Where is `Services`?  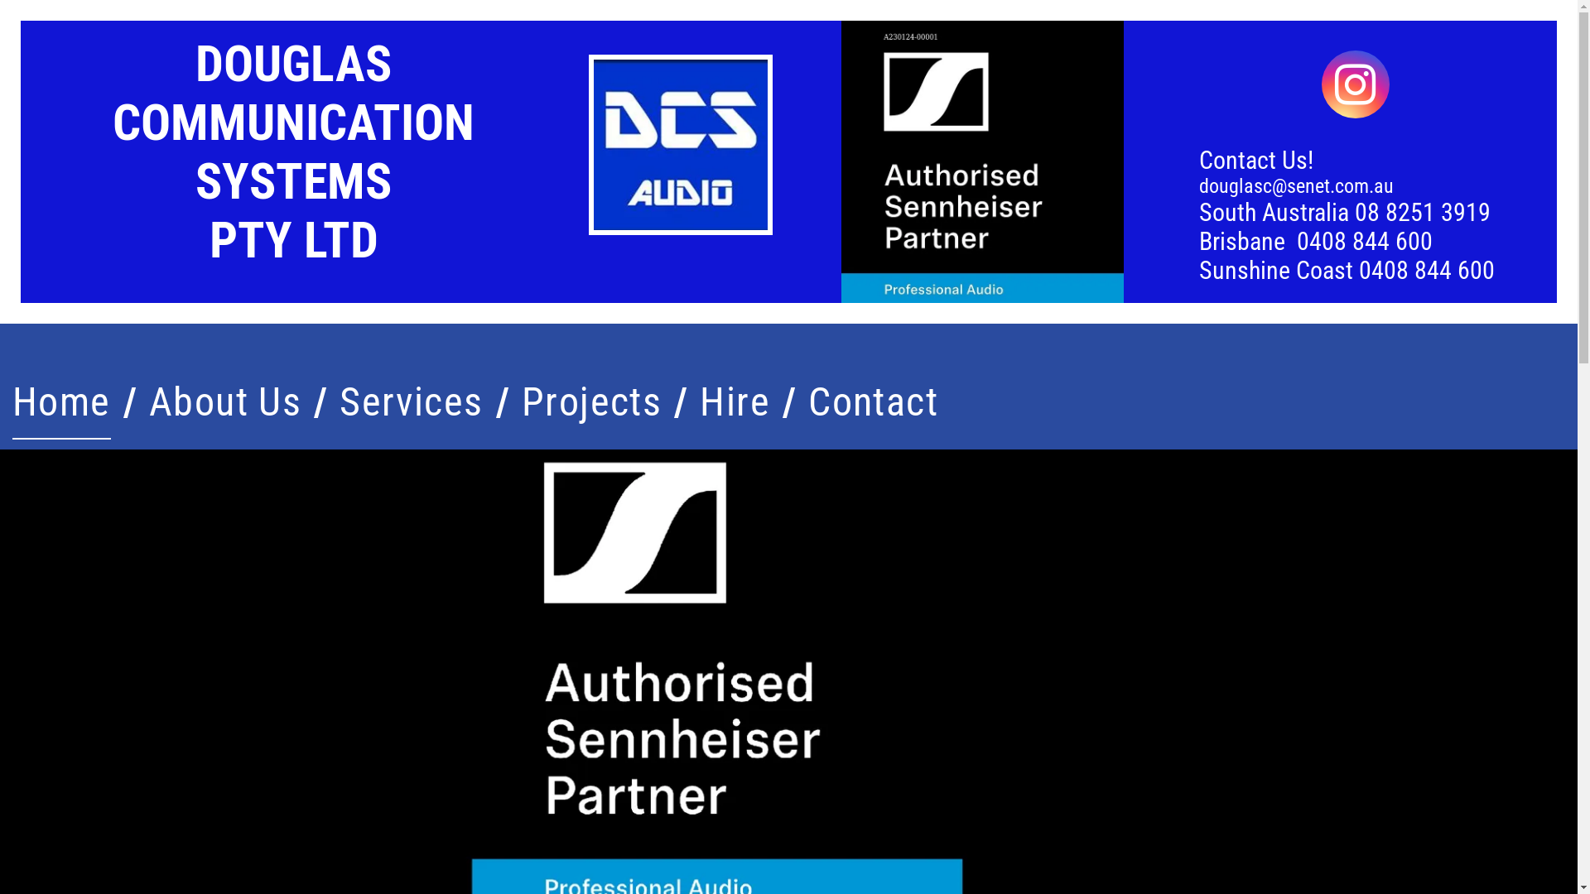
Services is located at coordinates (412, 402).